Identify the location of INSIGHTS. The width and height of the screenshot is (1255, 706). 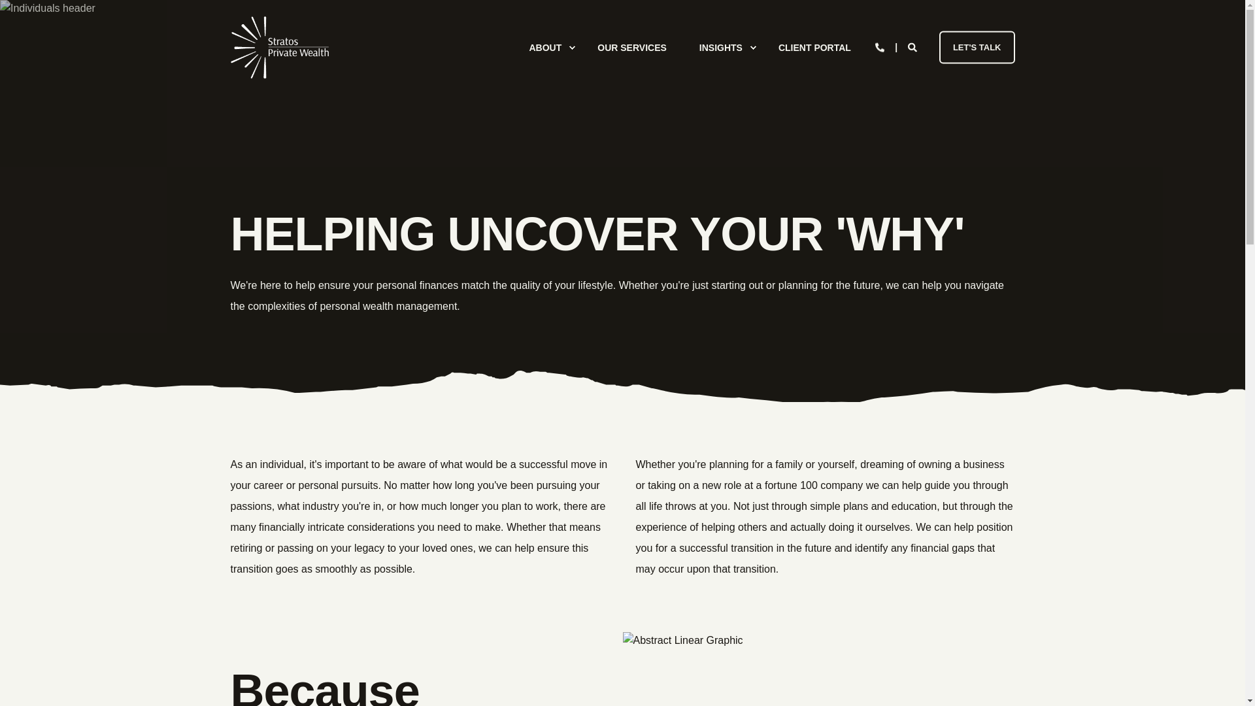
(722, 47).